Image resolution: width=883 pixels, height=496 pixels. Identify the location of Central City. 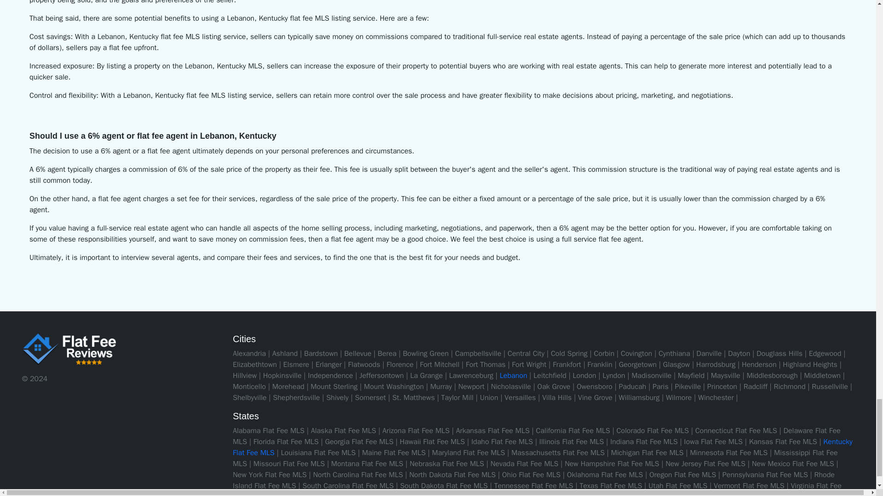
(526, 354).